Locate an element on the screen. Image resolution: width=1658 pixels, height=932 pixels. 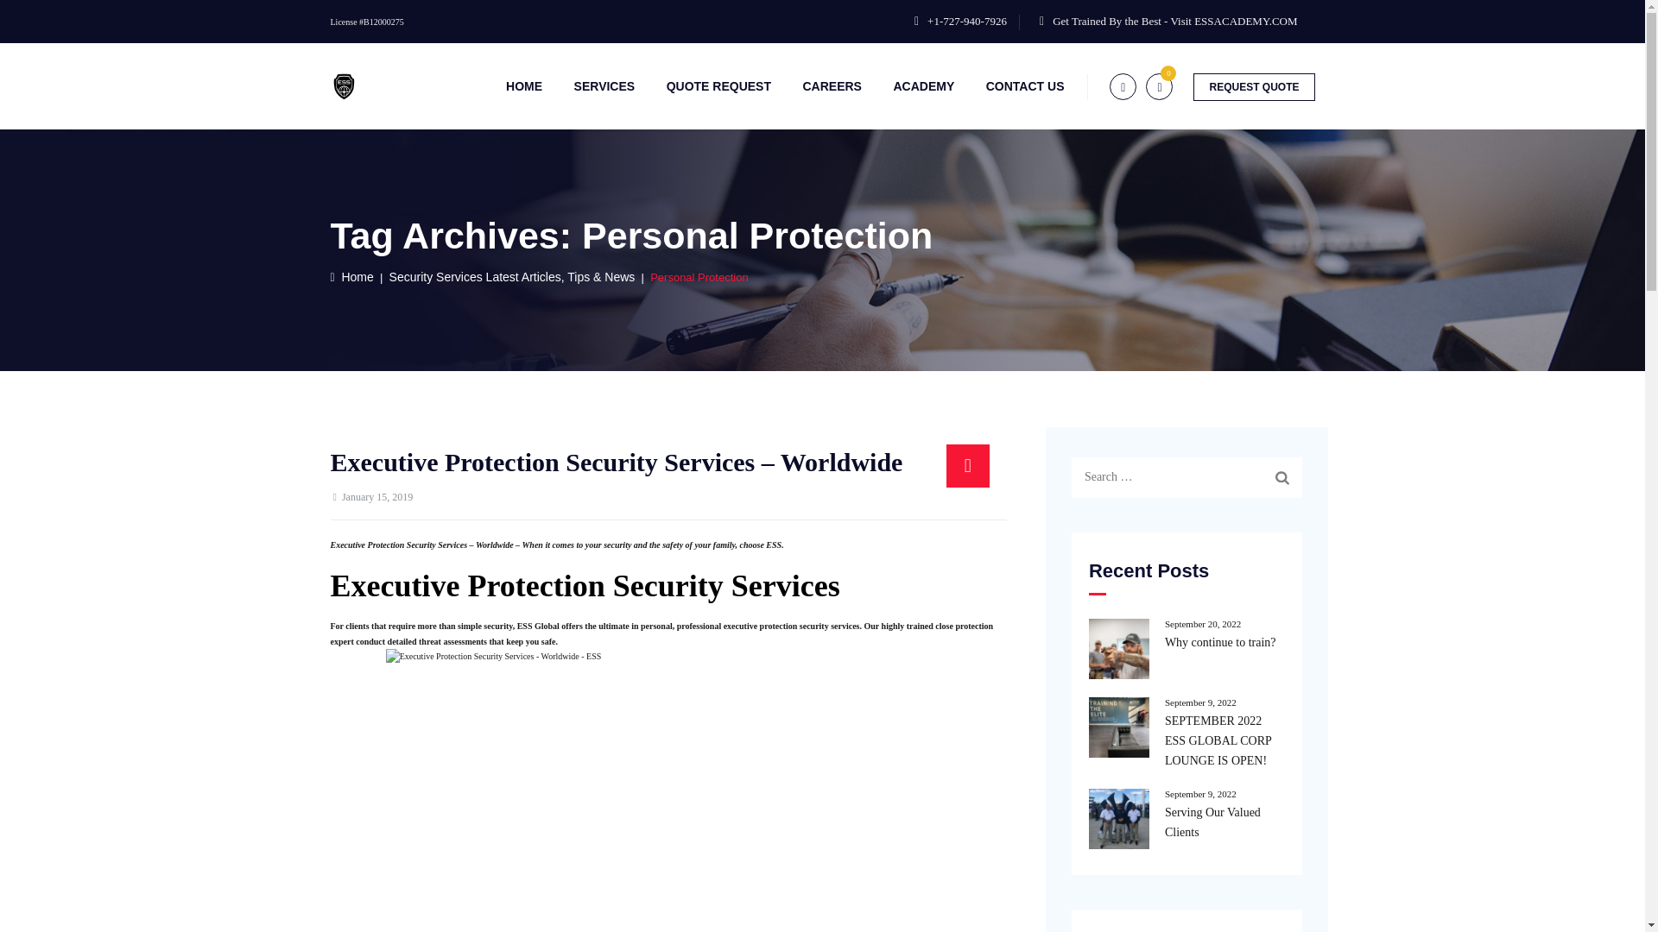
Get Trained By the Best - Visit ESSACADEMY.COM is located at coordinates (1174, 21).